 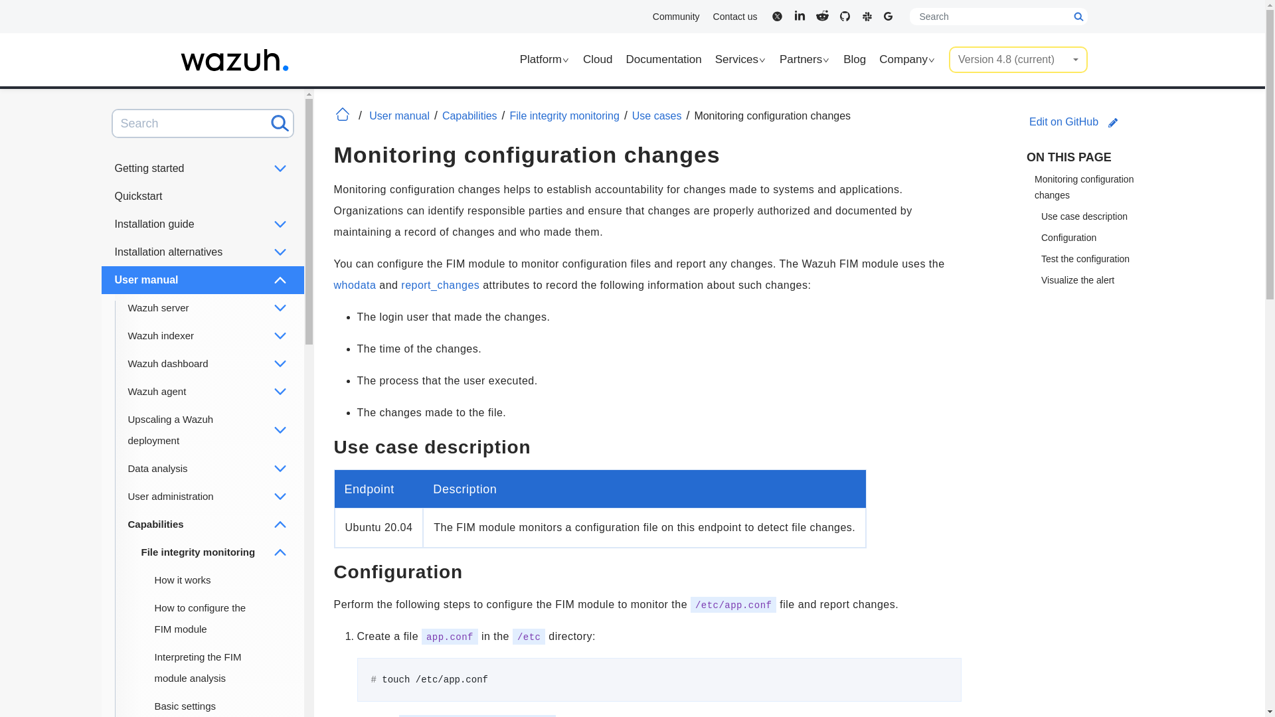 What do you see at coordinates (798, 15) in the screenshot?
I see `LinkedIn` at bounding box center [798, 15].